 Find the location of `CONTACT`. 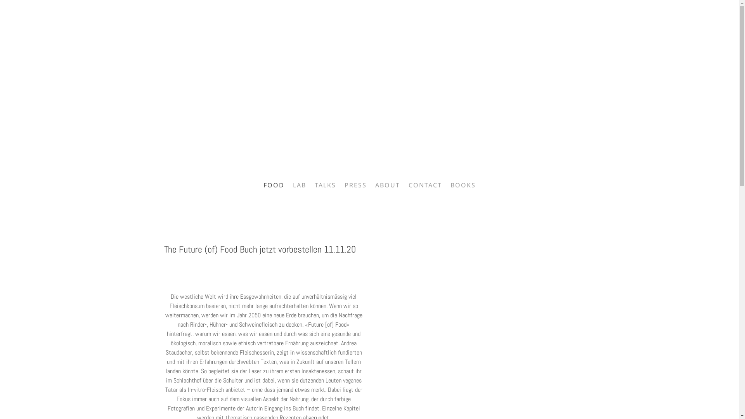

CONTACT is located at coordinates (425, 185).